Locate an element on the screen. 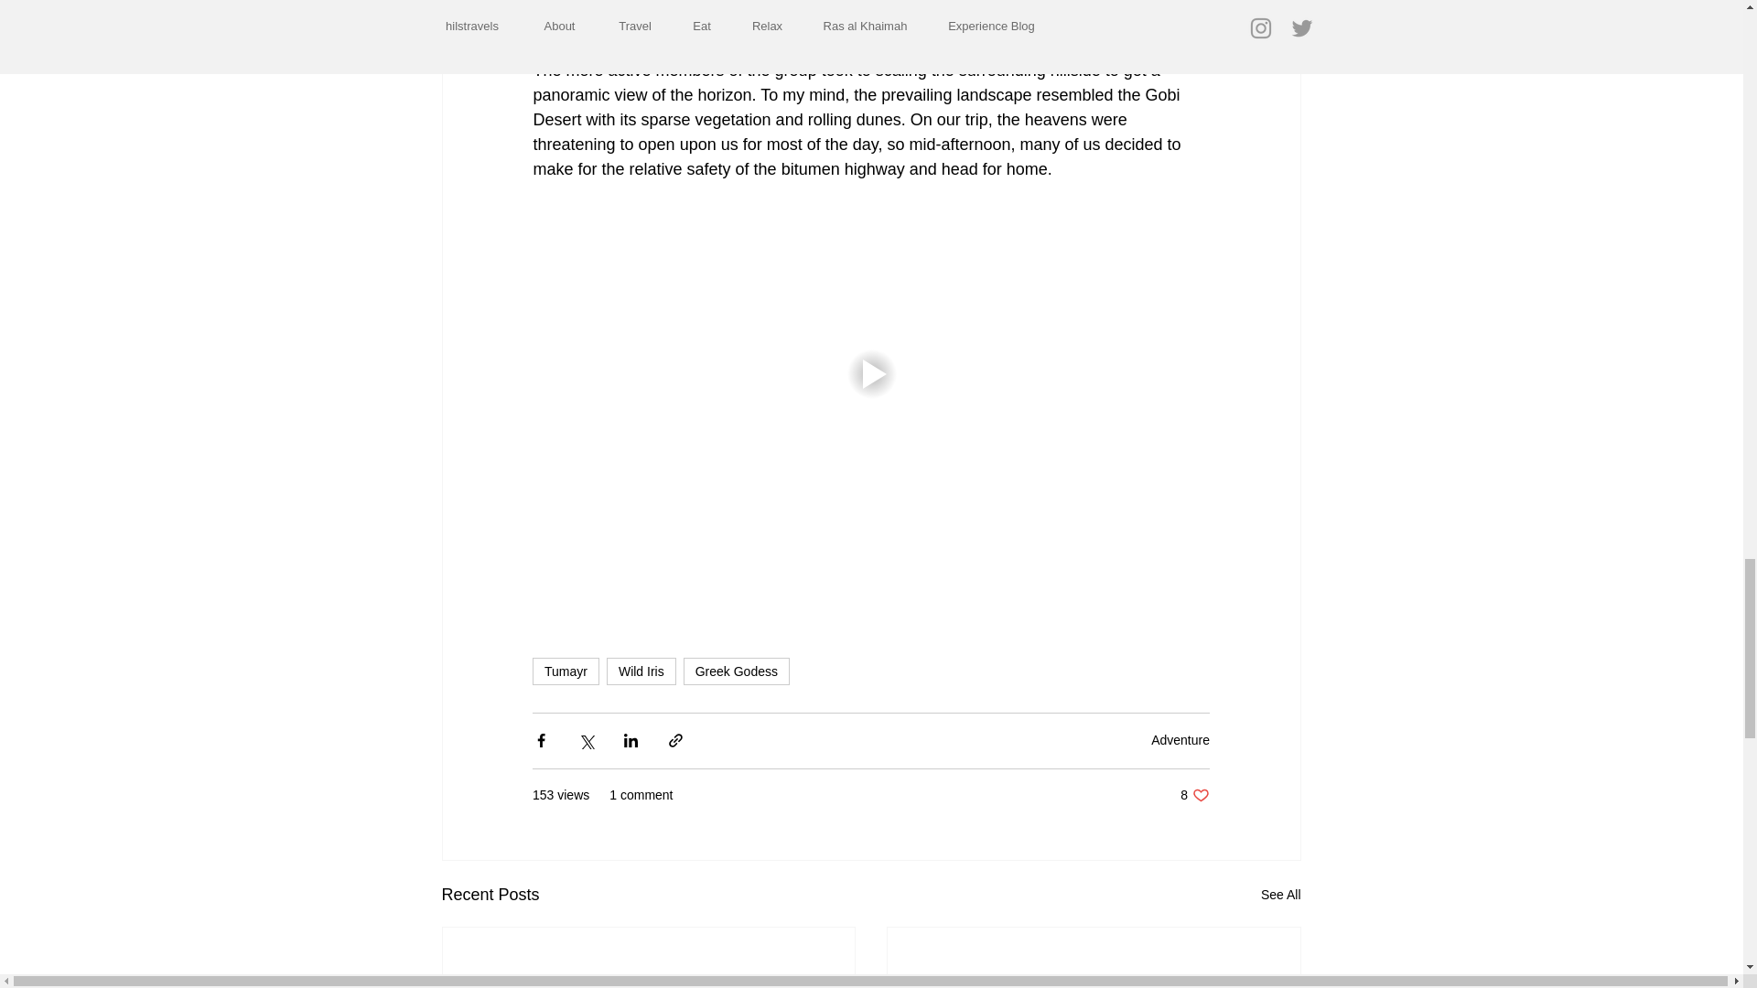 The image size is (1757, 988). Tumayr is located at coordinates (566, 671).